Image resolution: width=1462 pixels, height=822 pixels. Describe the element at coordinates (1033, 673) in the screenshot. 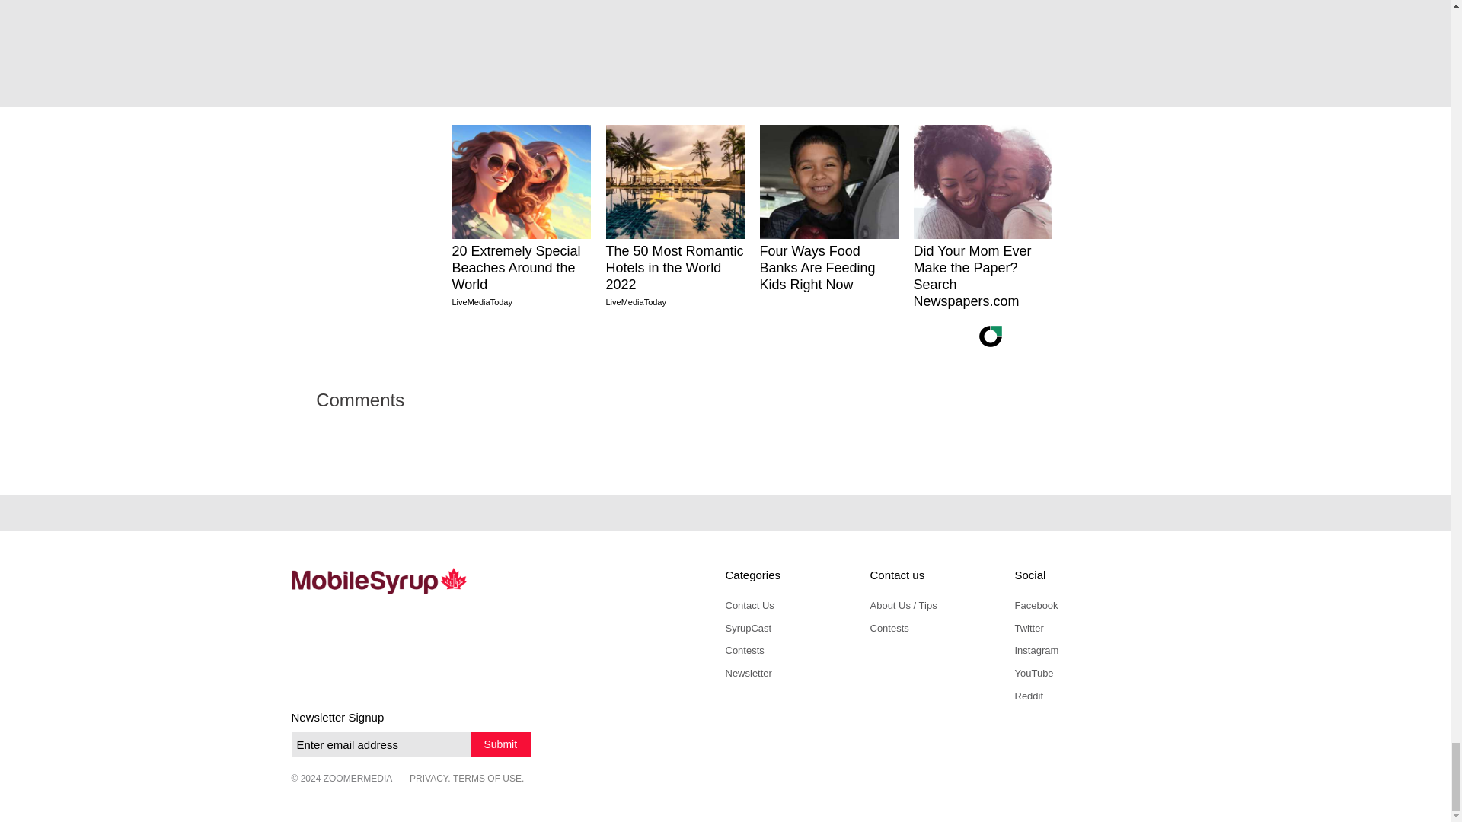

I see `Social Link: Youtube` at that location.